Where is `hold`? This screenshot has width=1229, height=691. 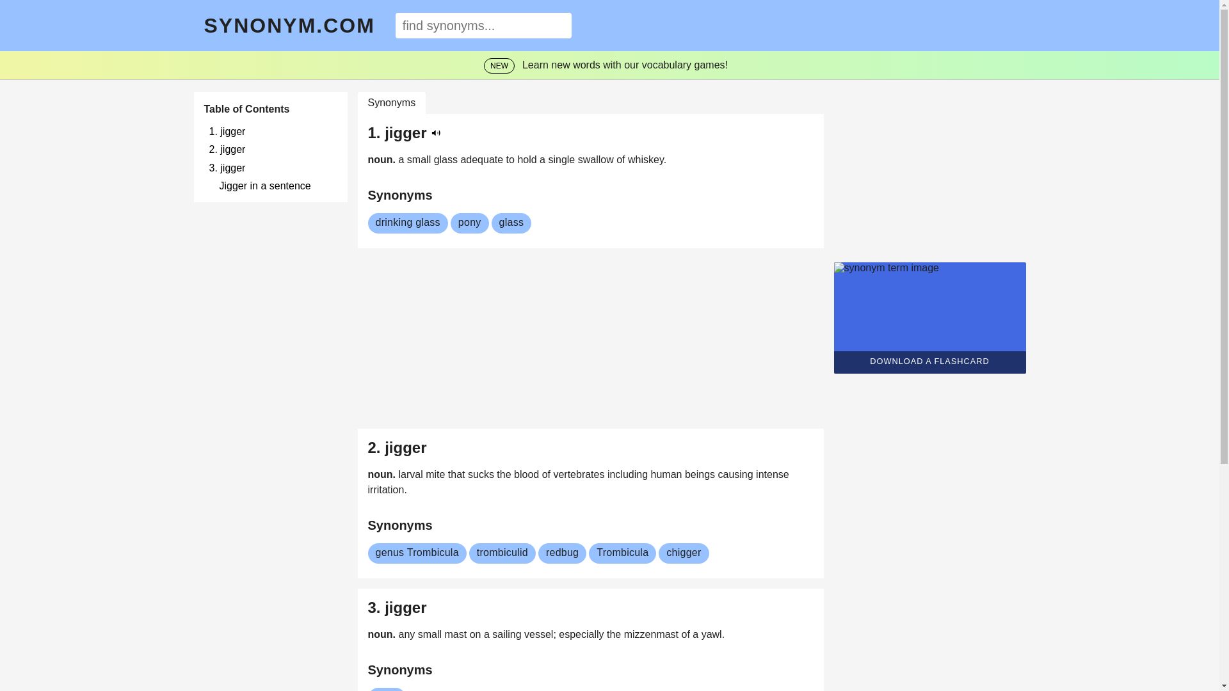
hold is located at coordinates (528, 159).